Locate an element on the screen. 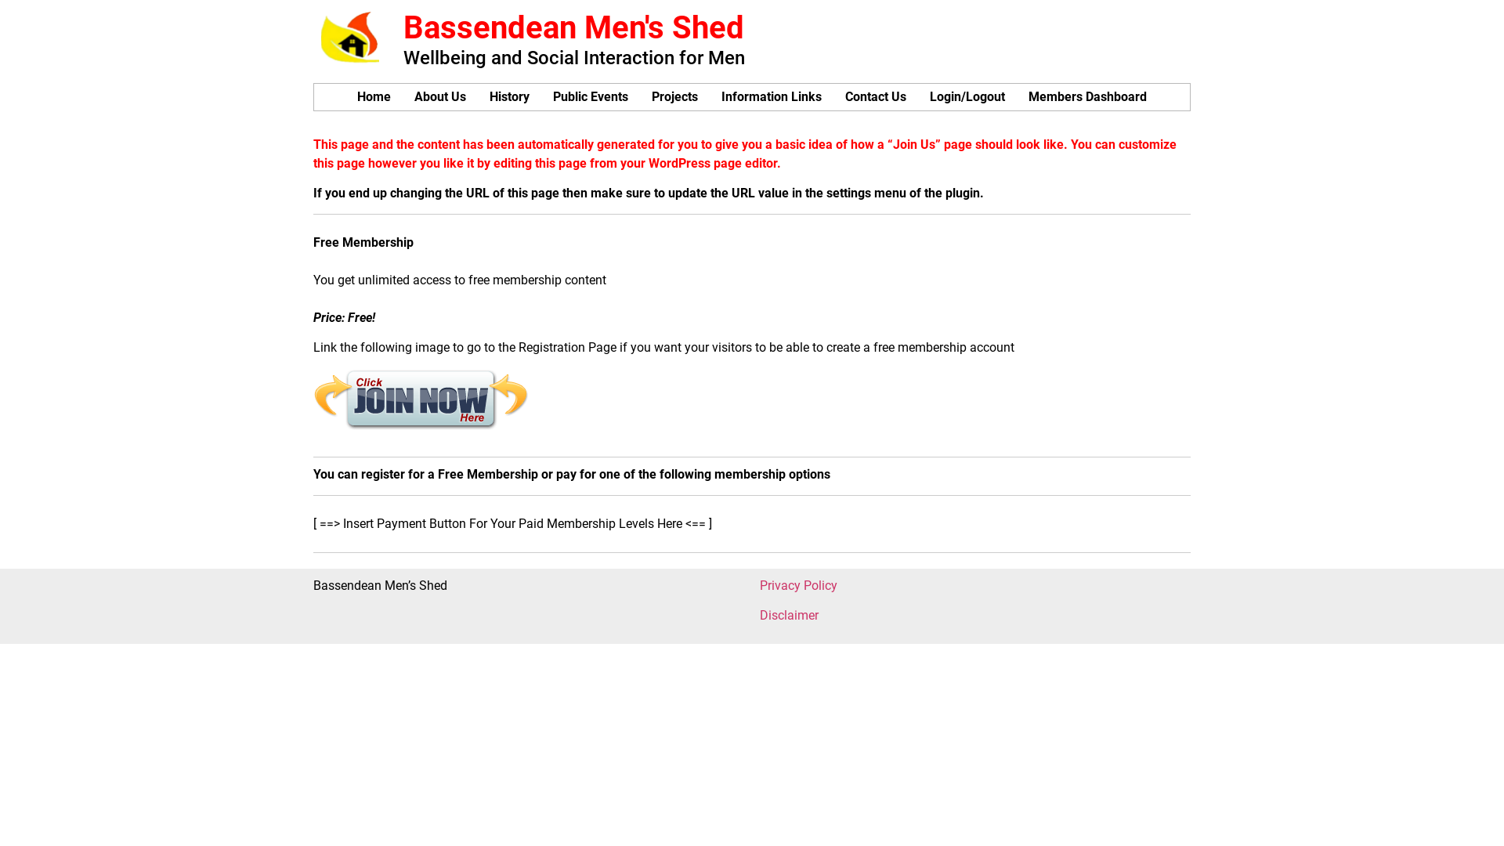  Bassendean Men's Shed is located at coordinates (573, 28).